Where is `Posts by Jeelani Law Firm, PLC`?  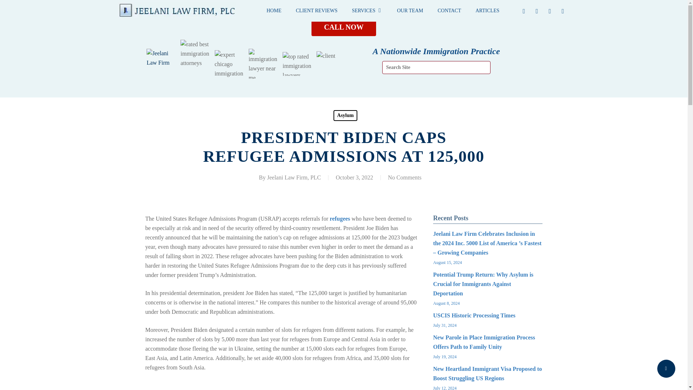 Posts by Jeelani Law Firm, PLC is located at coordinates (294, 177).